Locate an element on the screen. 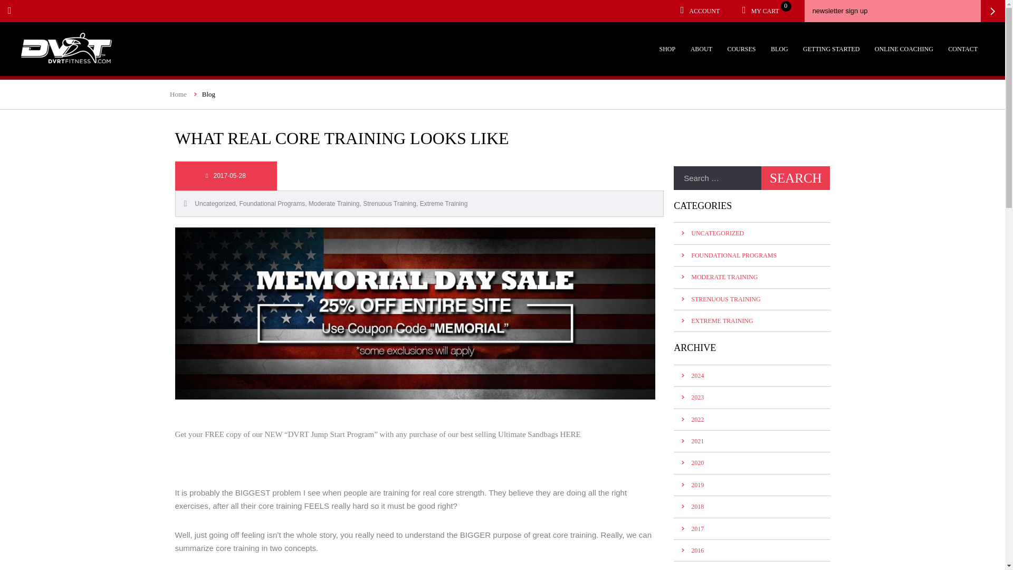 The width and height of the screenshot is (1013, 570). UNCATEGORIZED is located at coordinates (717, 233).